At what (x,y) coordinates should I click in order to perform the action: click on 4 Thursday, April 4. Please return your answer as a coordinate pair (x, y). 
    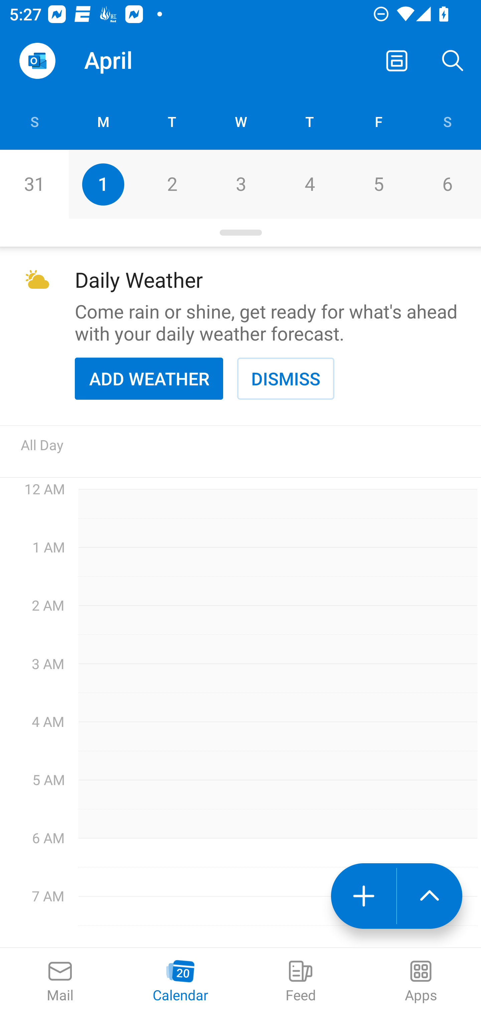
    Looking at the image, I should click on (309, 184).